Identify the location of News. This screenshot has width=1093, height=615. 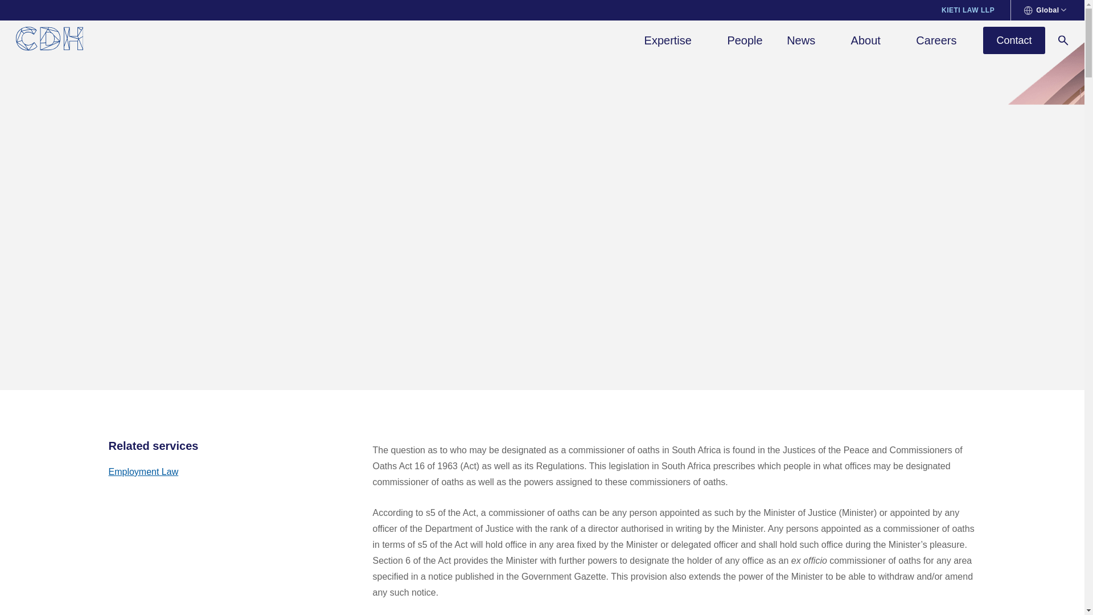
(806, 41).